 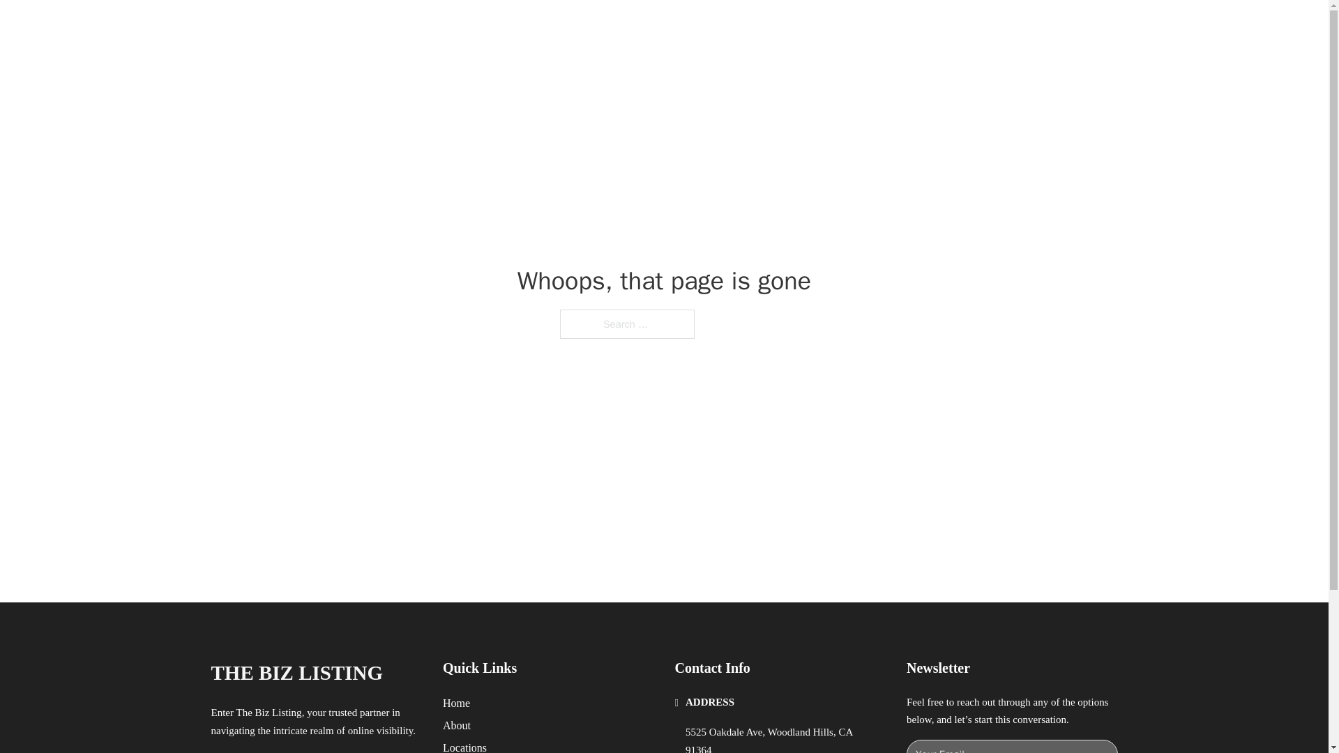 What do you see at coordinates (362, 26) in the screenshot?
I see `THE BIZ LISTING` at bounding box center [362, 26].